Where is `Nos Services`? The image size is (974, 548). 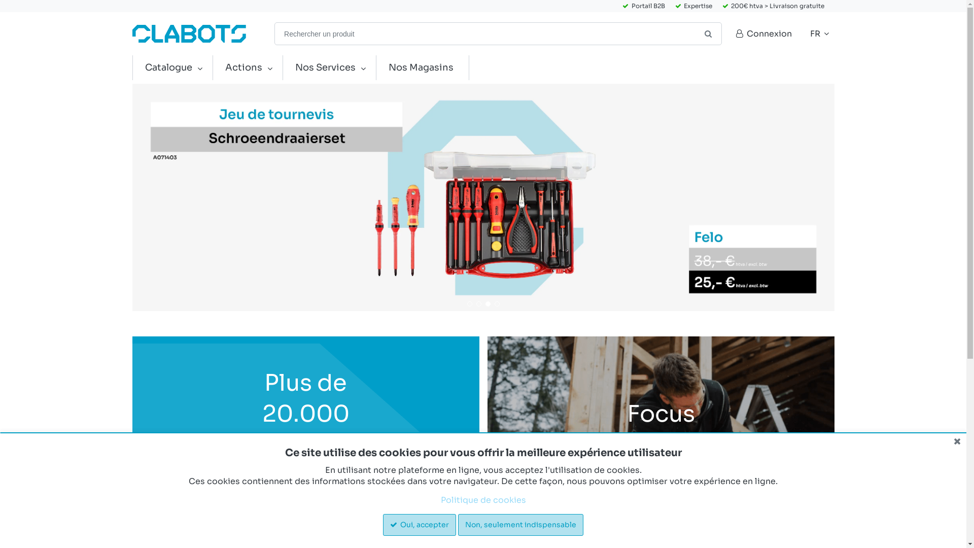
Nos Services is located at coordinates (327, 68).